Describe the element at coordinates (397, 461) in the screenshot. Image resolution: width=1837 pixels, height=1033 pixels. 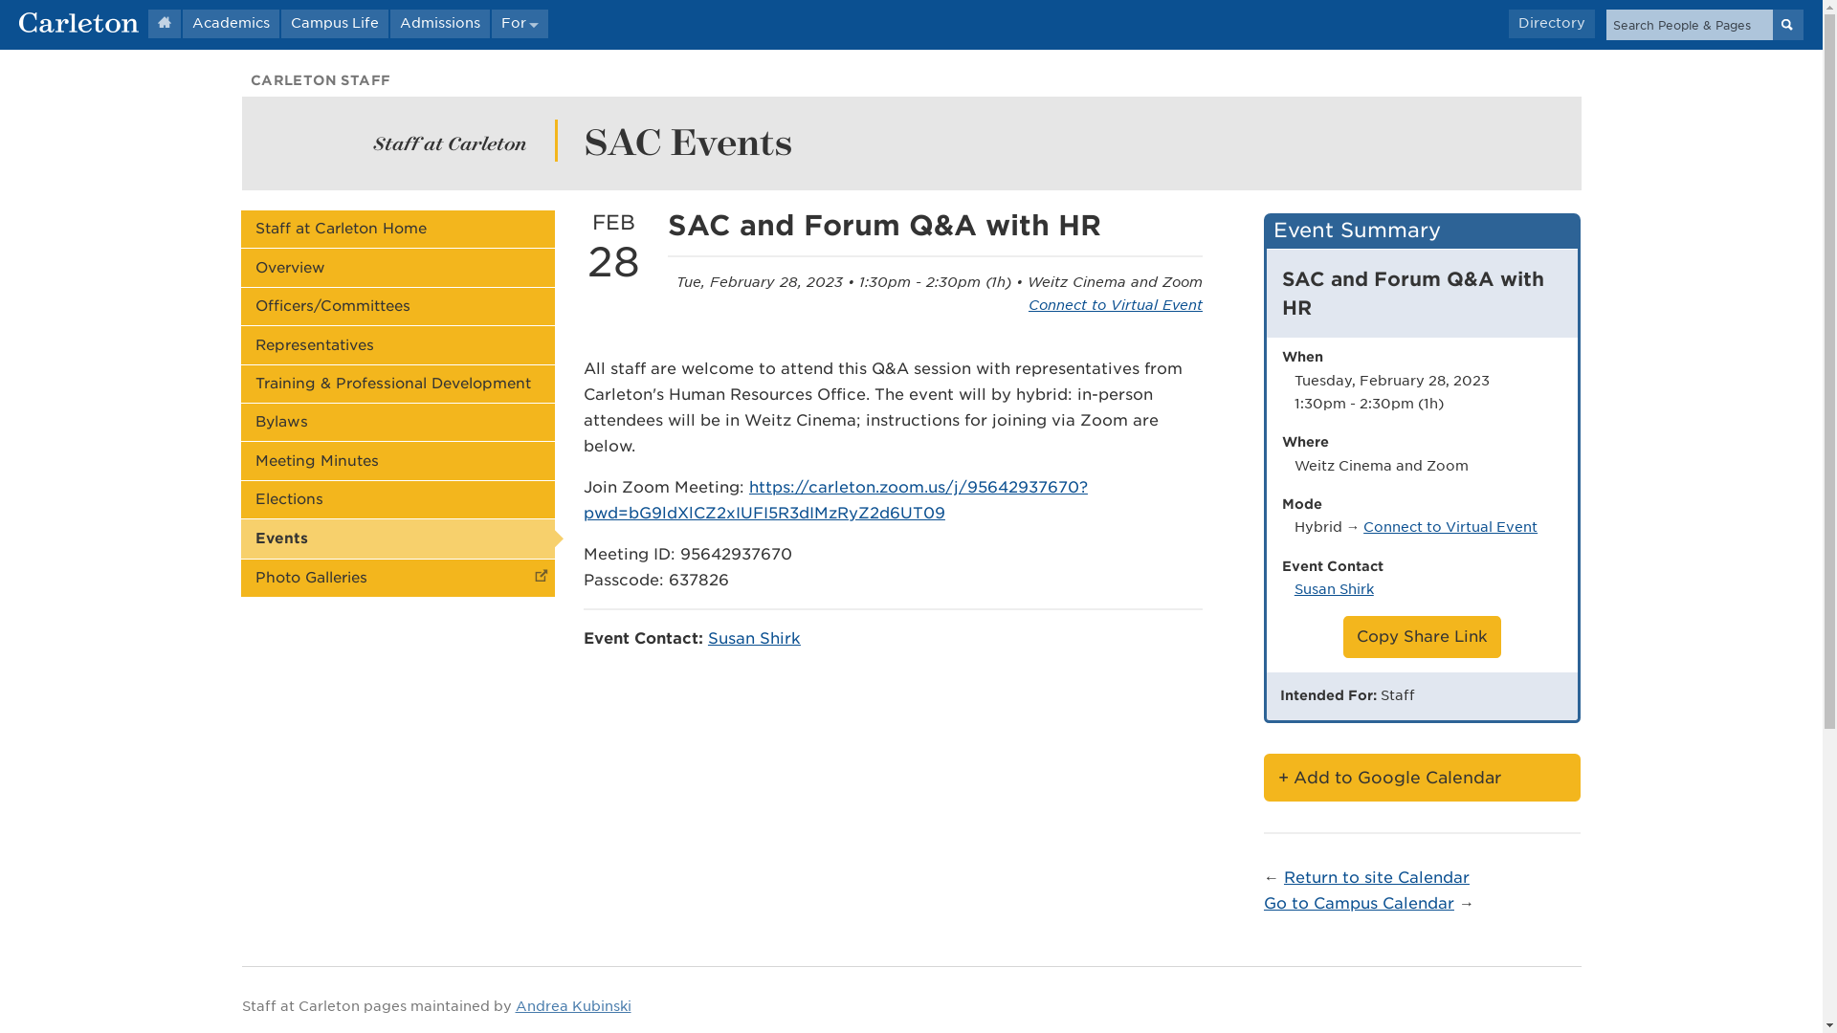
I see `Meeting Minutes` at that location.